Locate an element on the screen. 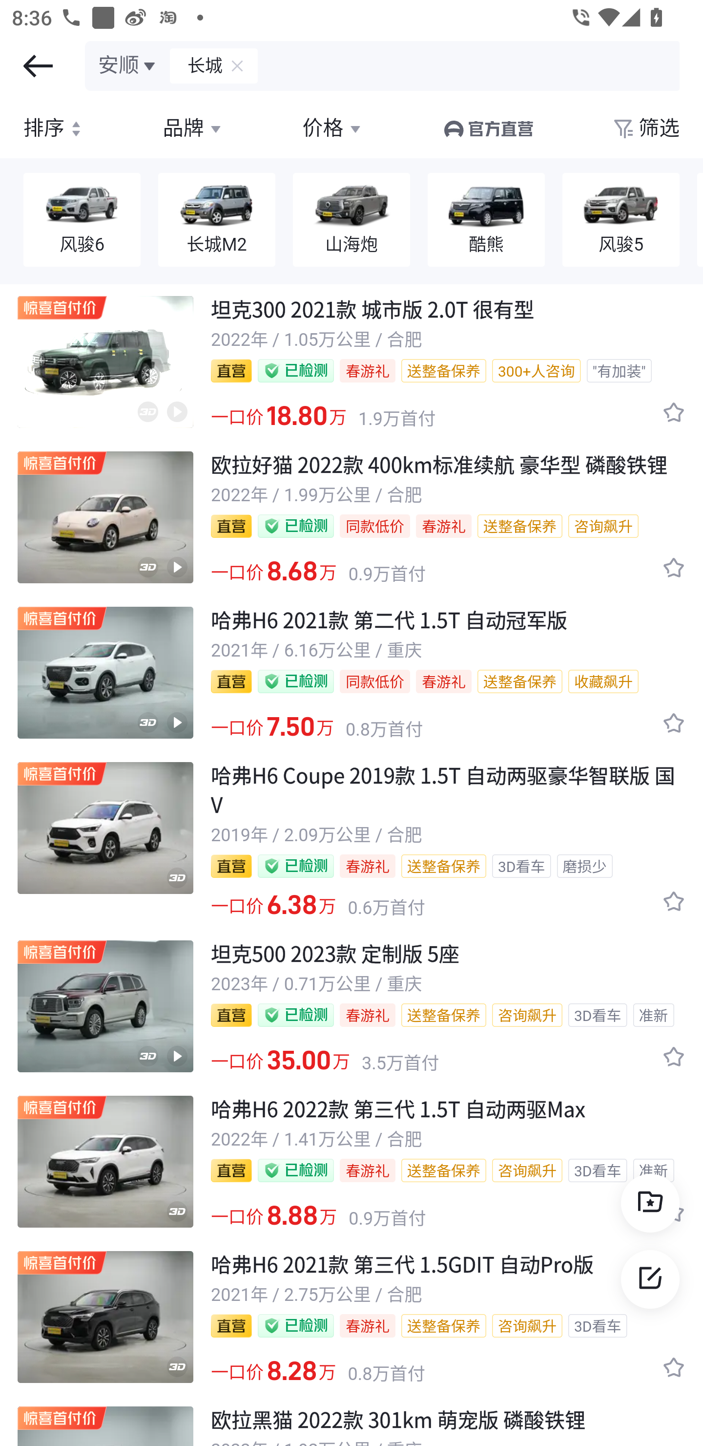 The width and height of the screenshot is (703, 1446). 安顺 is located at coordinates (128, 65).